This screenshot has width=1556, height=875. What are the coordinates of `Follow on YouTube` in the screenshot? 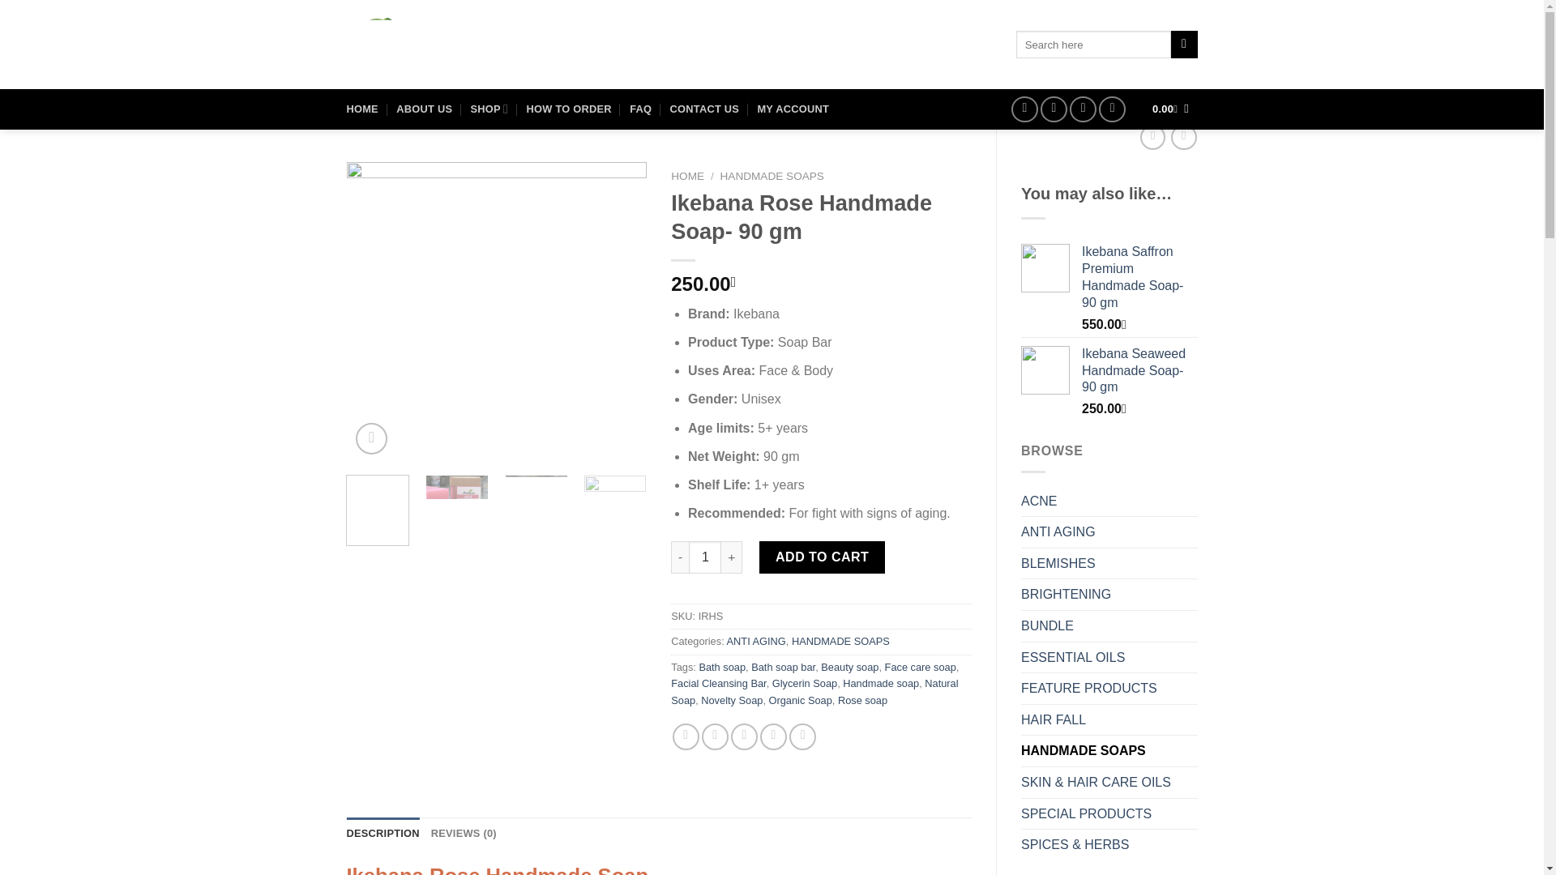 It's located at (1112, 109).